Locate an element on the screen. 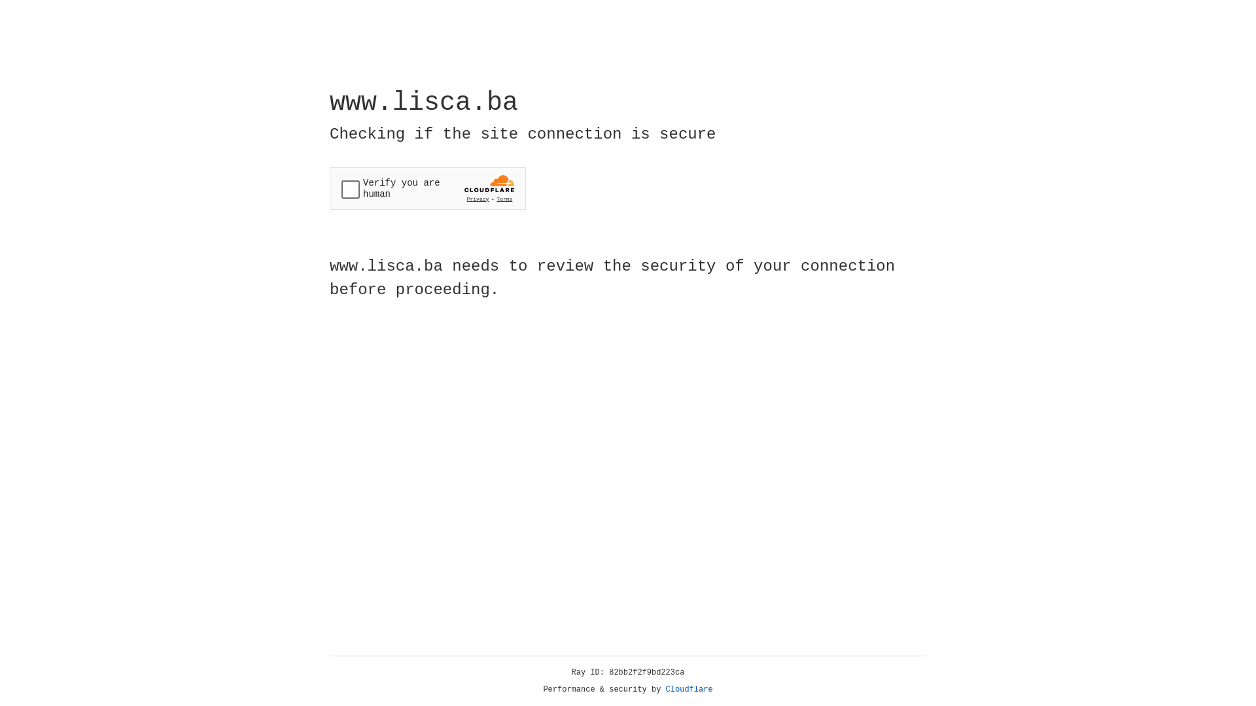 The image size is (1256, 706). Widget containing a Cloudflare security challenge is located at coordinates (428, 188).